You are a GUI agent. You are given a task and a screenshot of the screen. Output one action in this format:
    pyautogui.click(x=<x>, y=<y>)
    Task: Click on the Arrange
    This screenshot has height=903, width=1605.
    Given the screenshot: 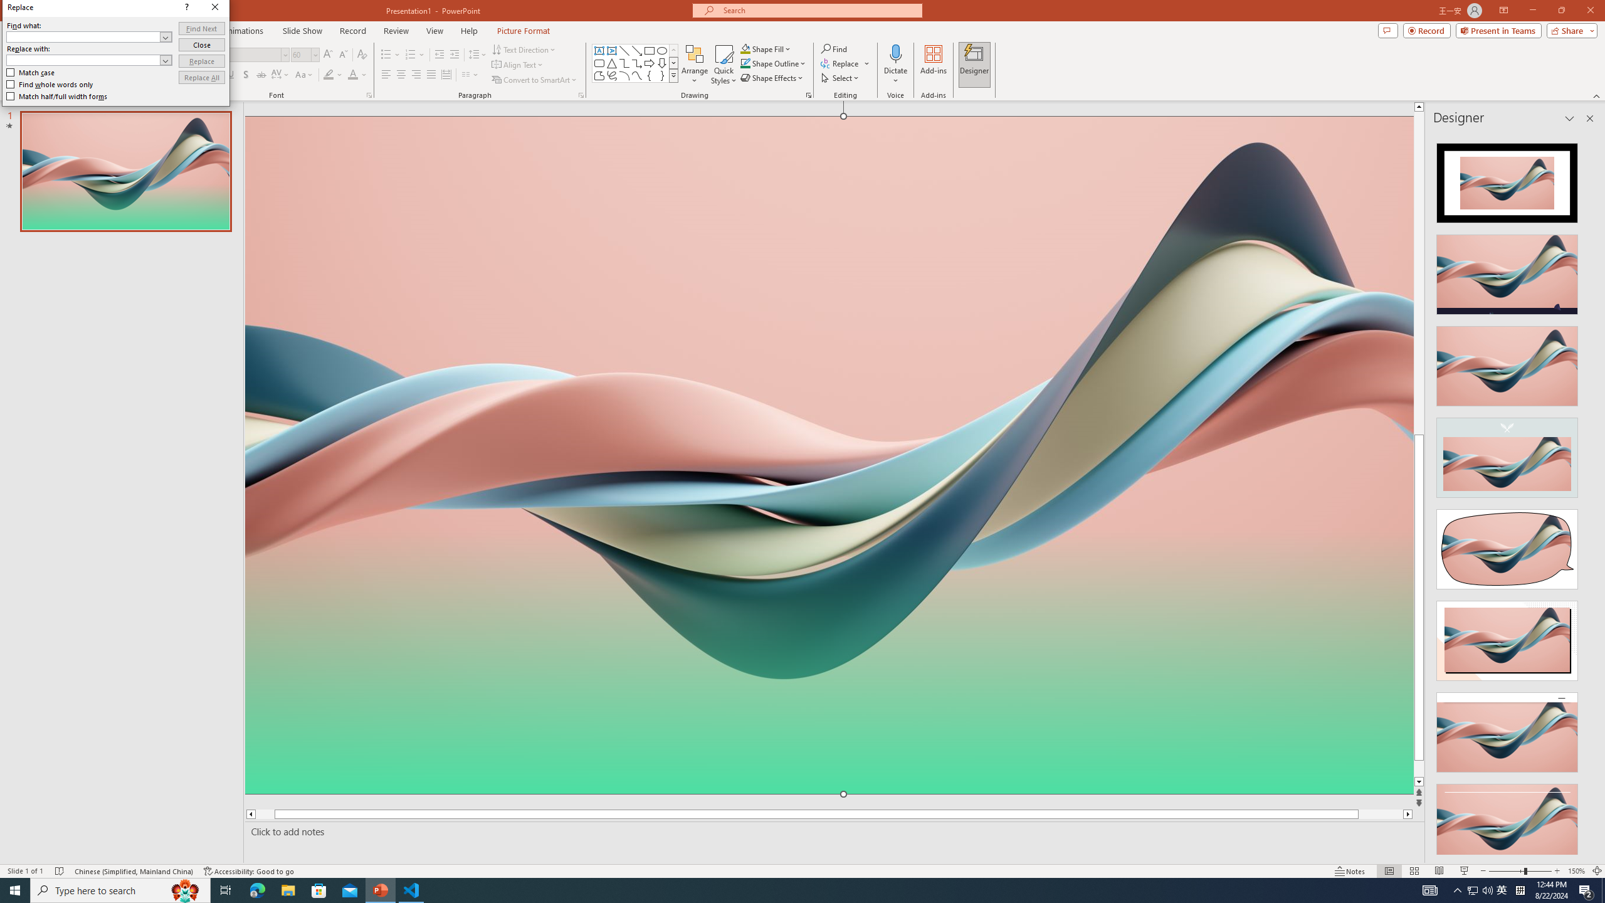 What is the action you would take?
    pyautogui.click(x=695, y=65)
    